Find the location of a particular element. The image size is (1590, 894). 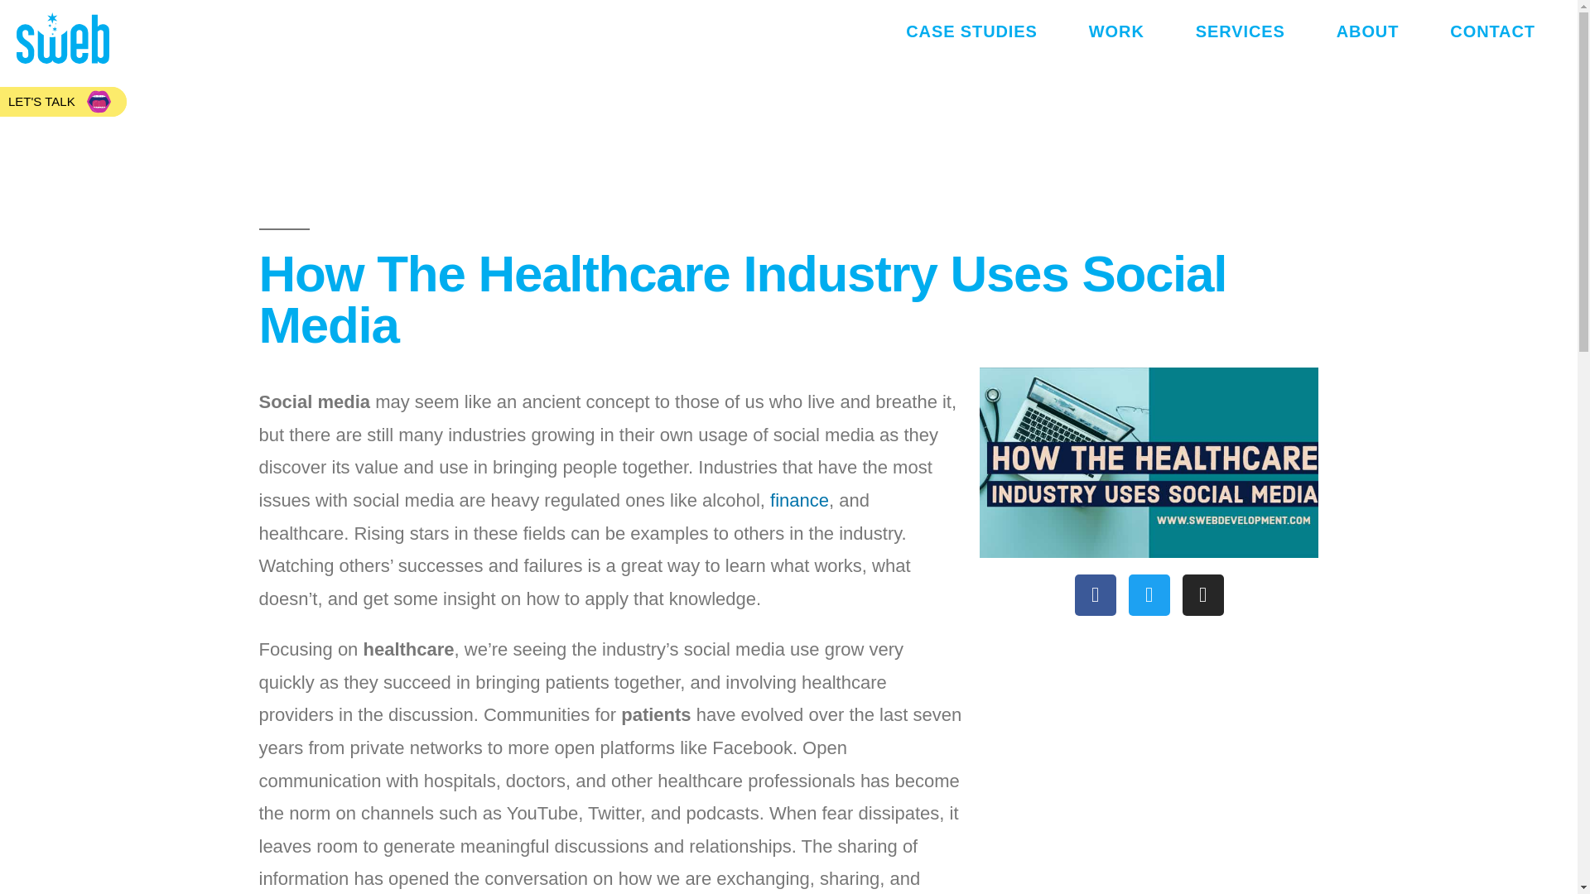

Sweb-logo-footer is located at coordinates (63, 38).